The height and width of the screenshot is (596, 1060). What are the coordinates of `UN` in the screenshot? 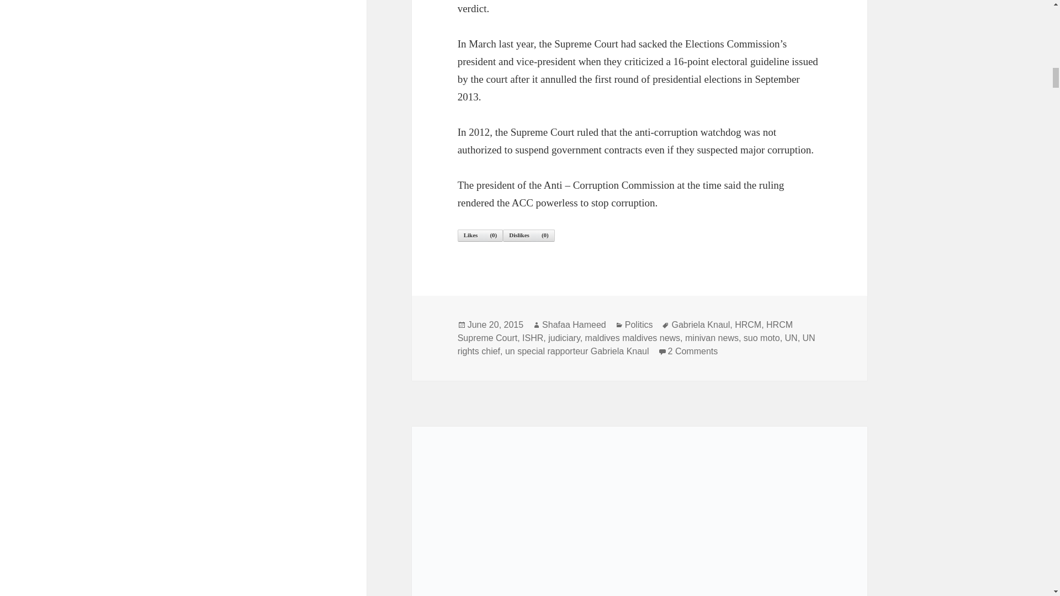 It's located at (693, 351).